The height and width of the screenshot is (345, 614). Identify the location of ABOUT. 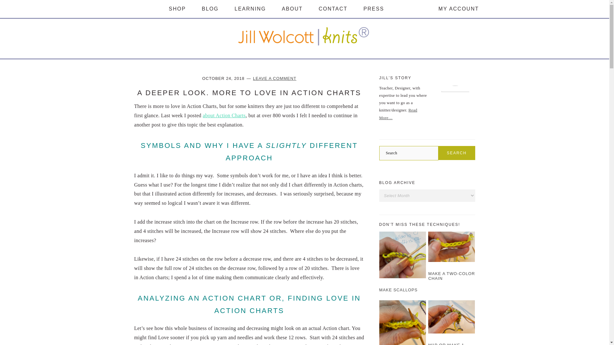
(292, 9).